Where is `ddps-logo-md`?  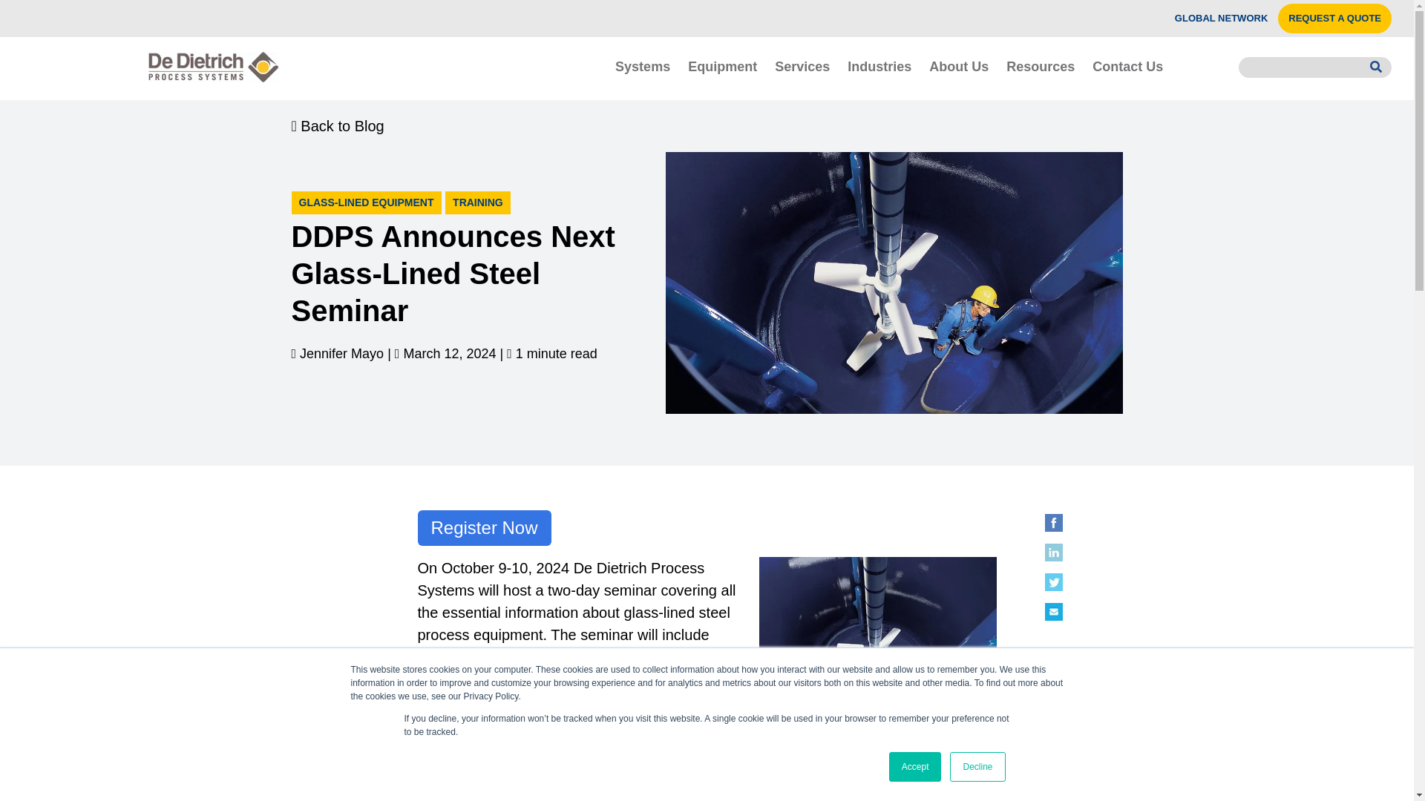 ddps-logo-md is located at coordinates (214, 67).